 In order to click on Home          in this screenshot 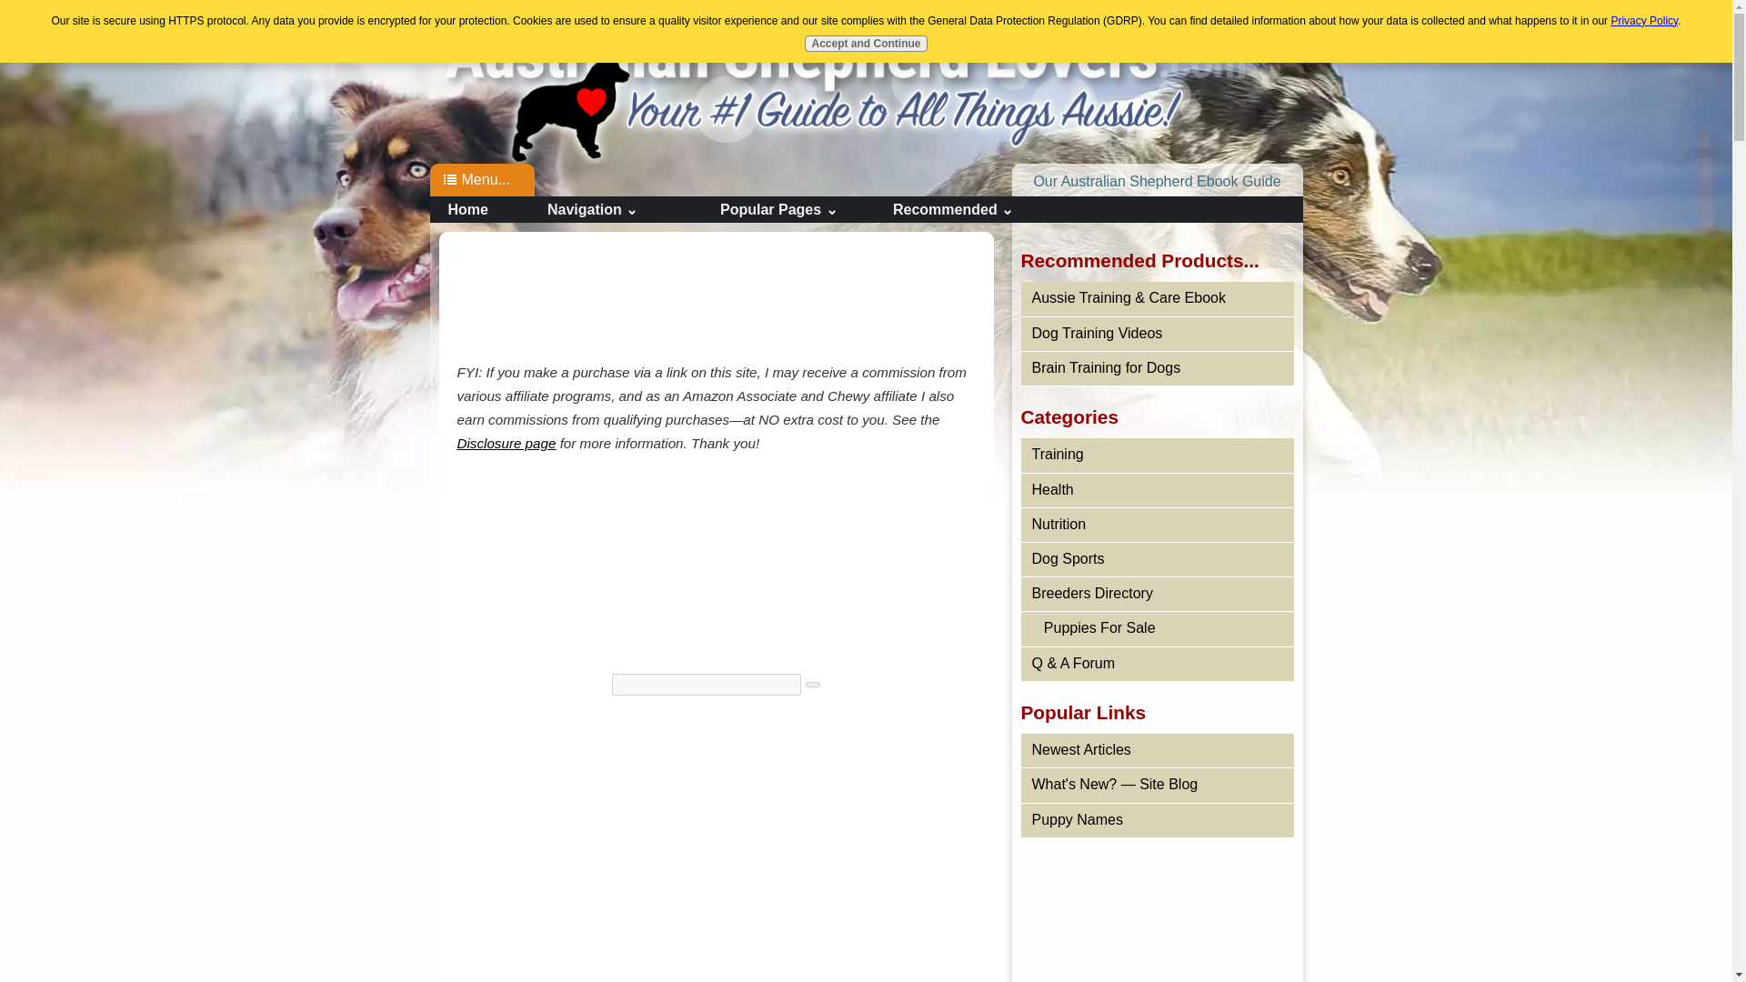, I will do `click(483, 209)`.